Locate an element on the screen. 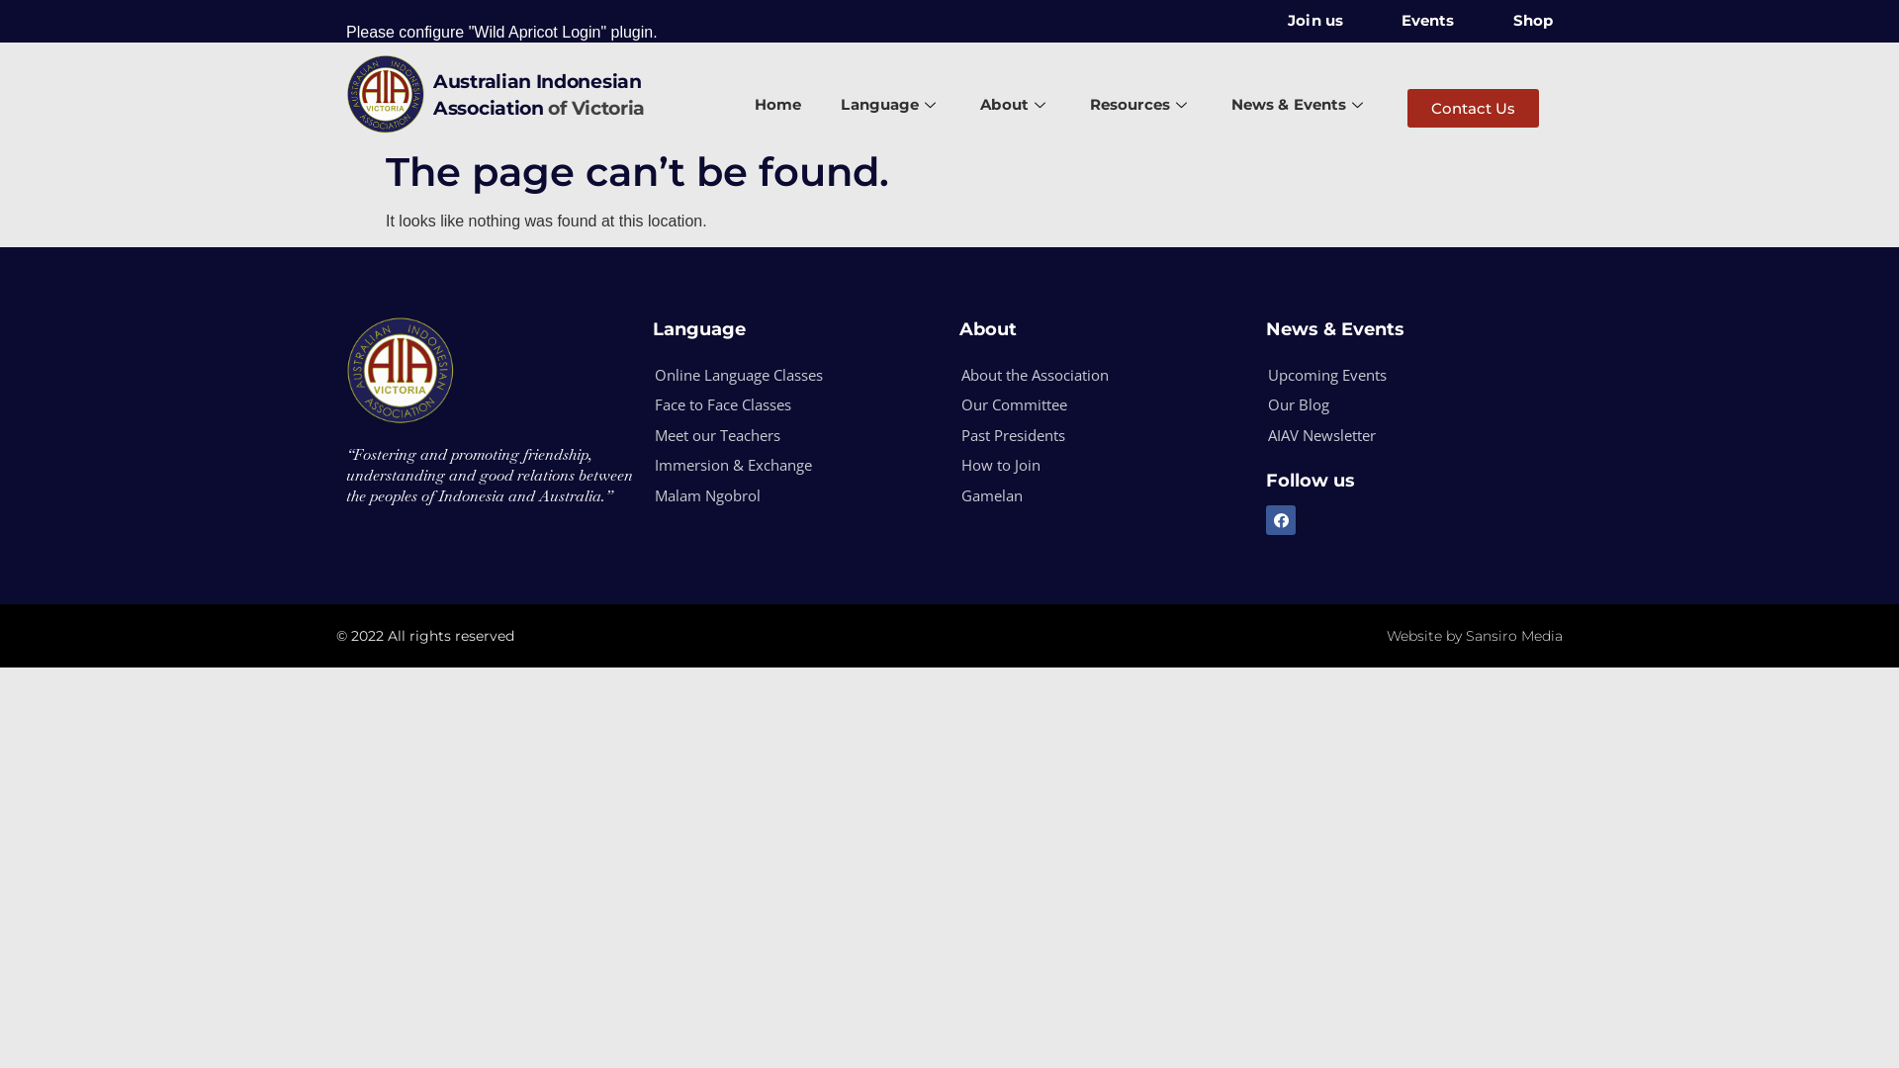 The height and width of the screenshot is (1068, 1899). About is located at coordinates (1015, 106).